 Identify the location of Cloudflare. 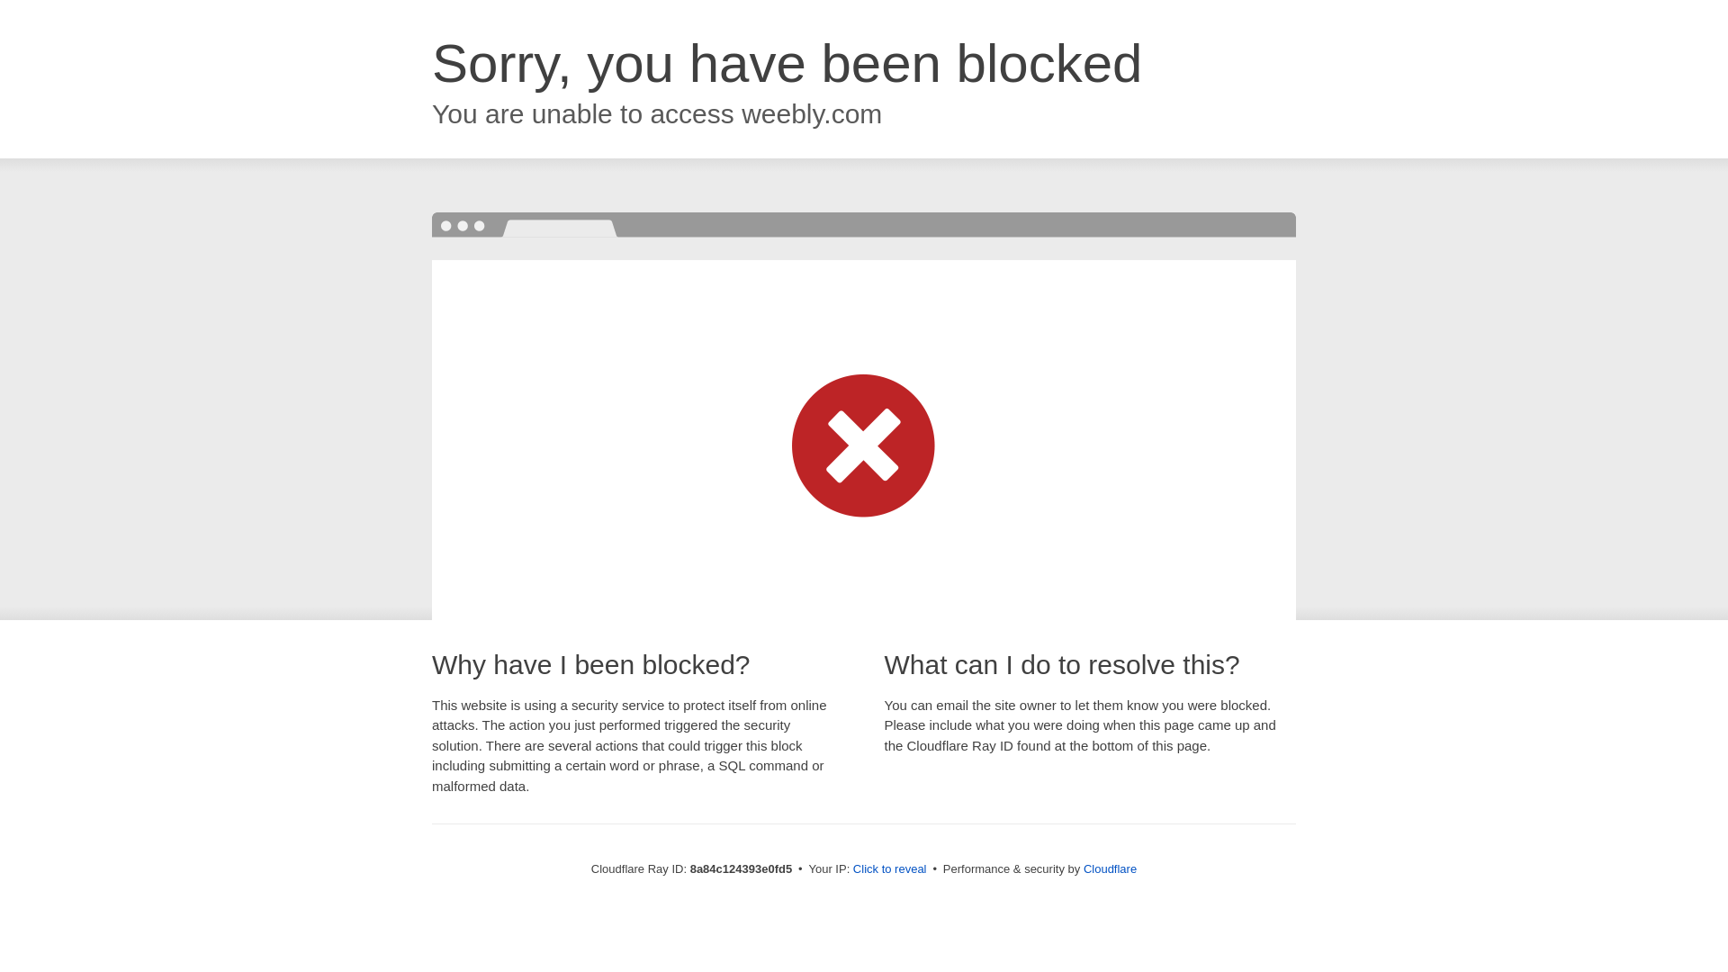
(1110, 868).